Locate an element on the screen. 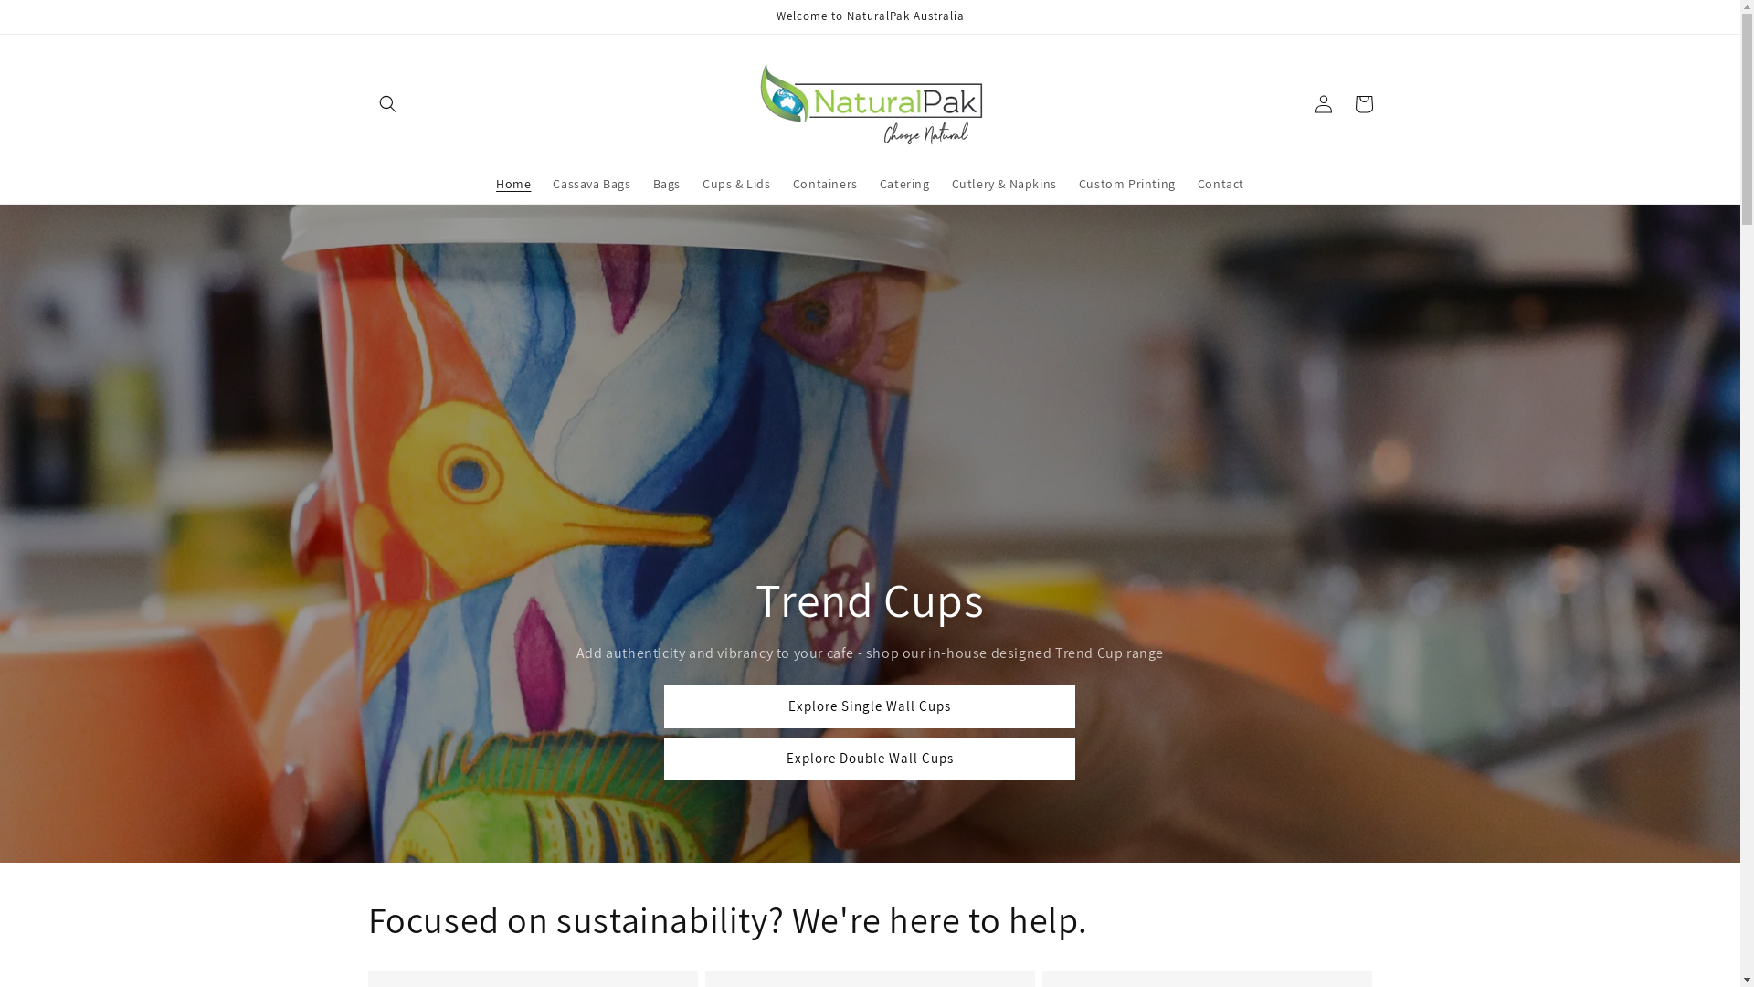  Cart is located at coordinates (1363, 104).